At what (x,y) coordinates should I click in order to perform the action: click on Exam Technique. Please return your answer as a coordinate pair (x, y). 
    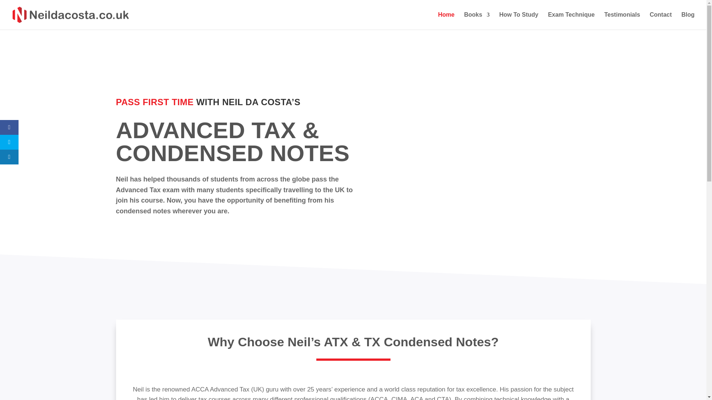
    Looking at the image, I should click on (571, 21).